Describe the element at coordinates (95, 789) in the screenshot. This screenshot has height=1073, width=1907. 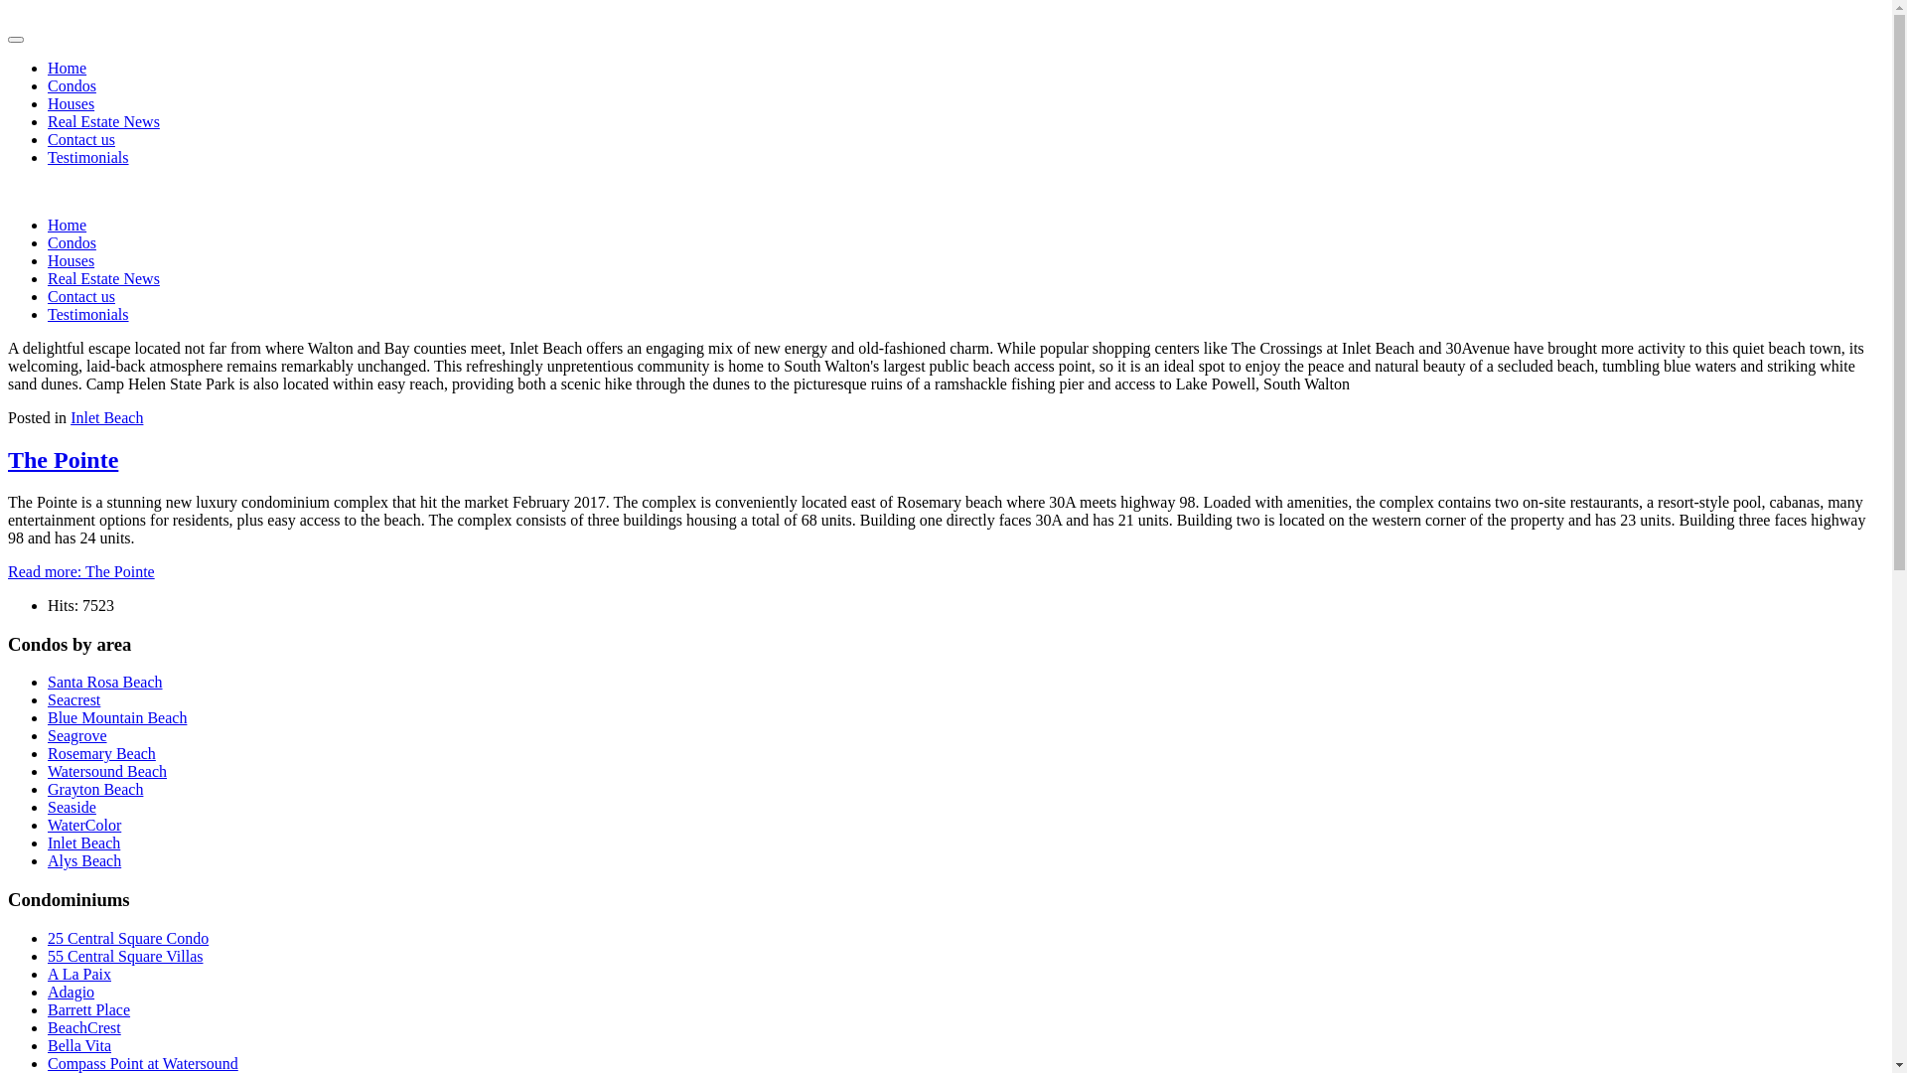
I see `Grayton Beach` at that location.